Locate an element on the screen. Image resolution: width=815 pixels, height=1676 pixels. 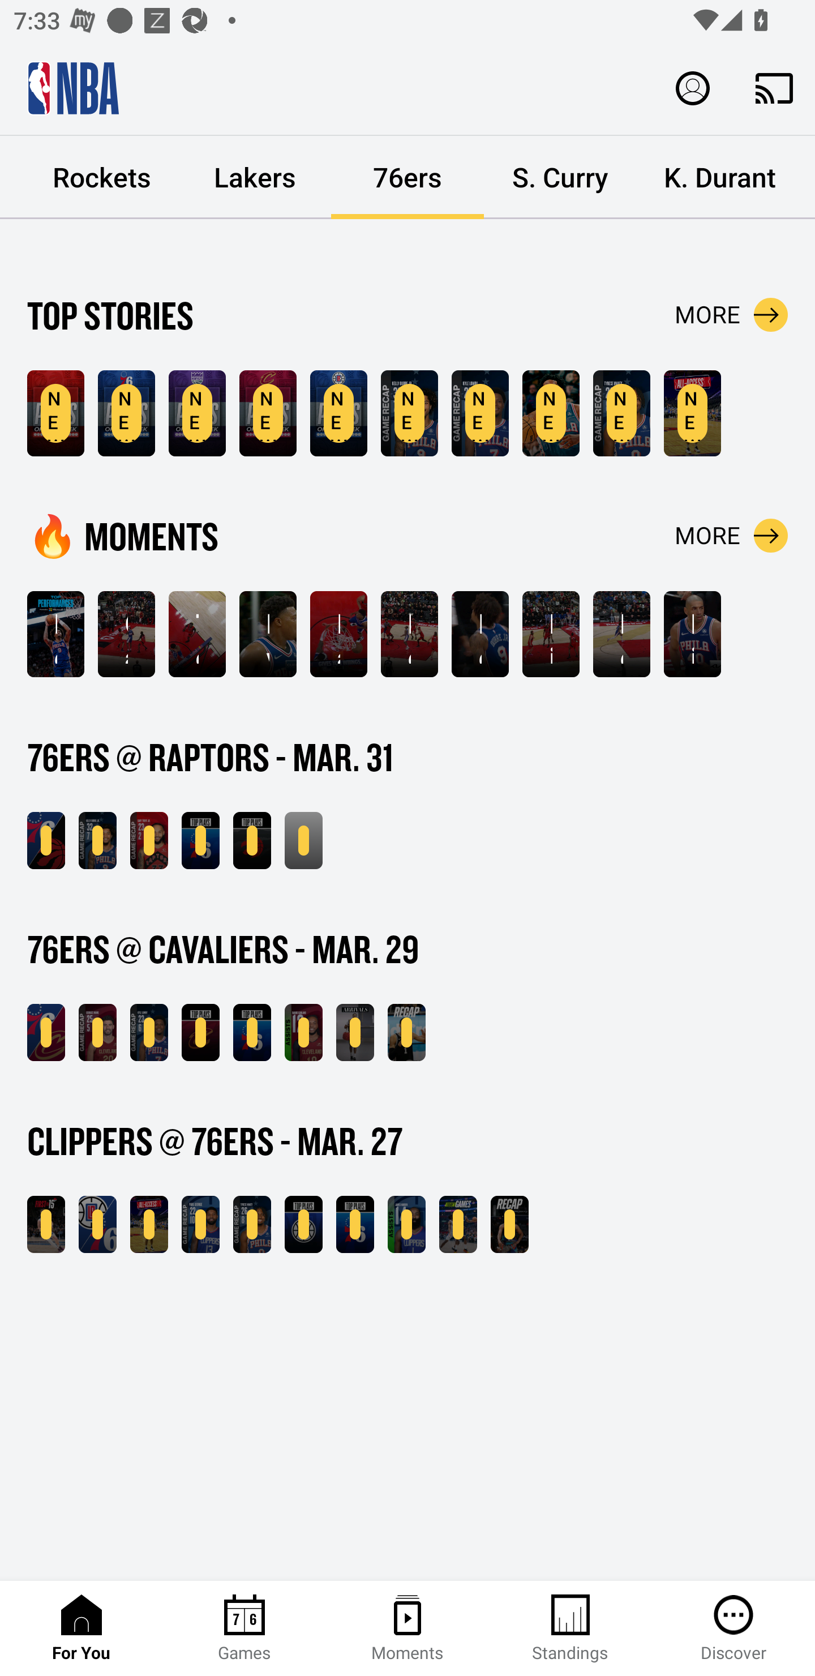
NEW CLE's Top Plays of Week 23 is located at coordinates (268, 413).